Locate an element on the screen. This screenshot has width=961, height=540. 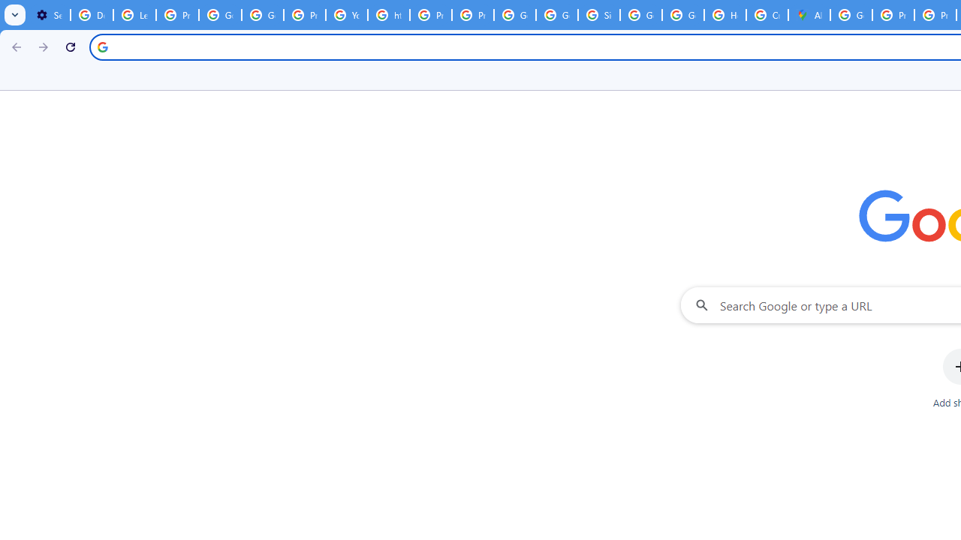
Privacy Help Center - Policies Help is located at coordinates (431, 15).